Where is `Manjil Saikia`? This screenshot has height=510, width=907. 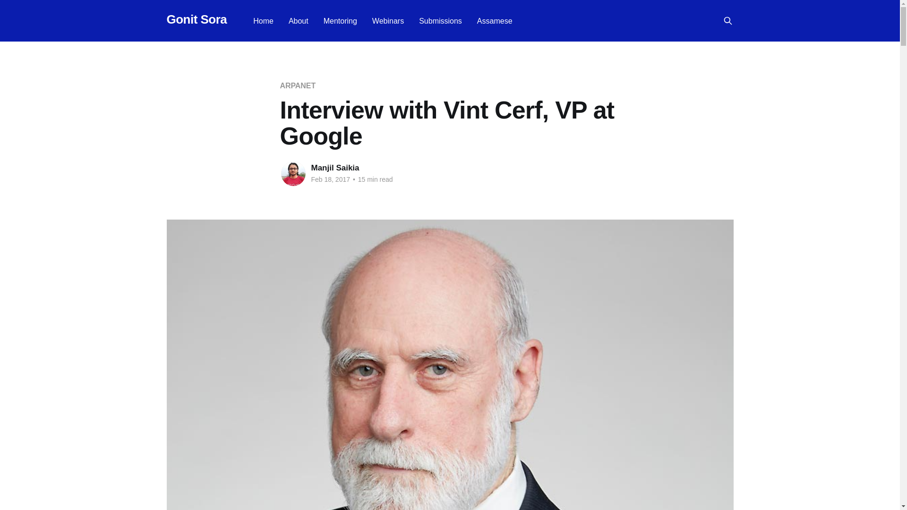
Manjil Saikia is located at coordinates (335, 168).